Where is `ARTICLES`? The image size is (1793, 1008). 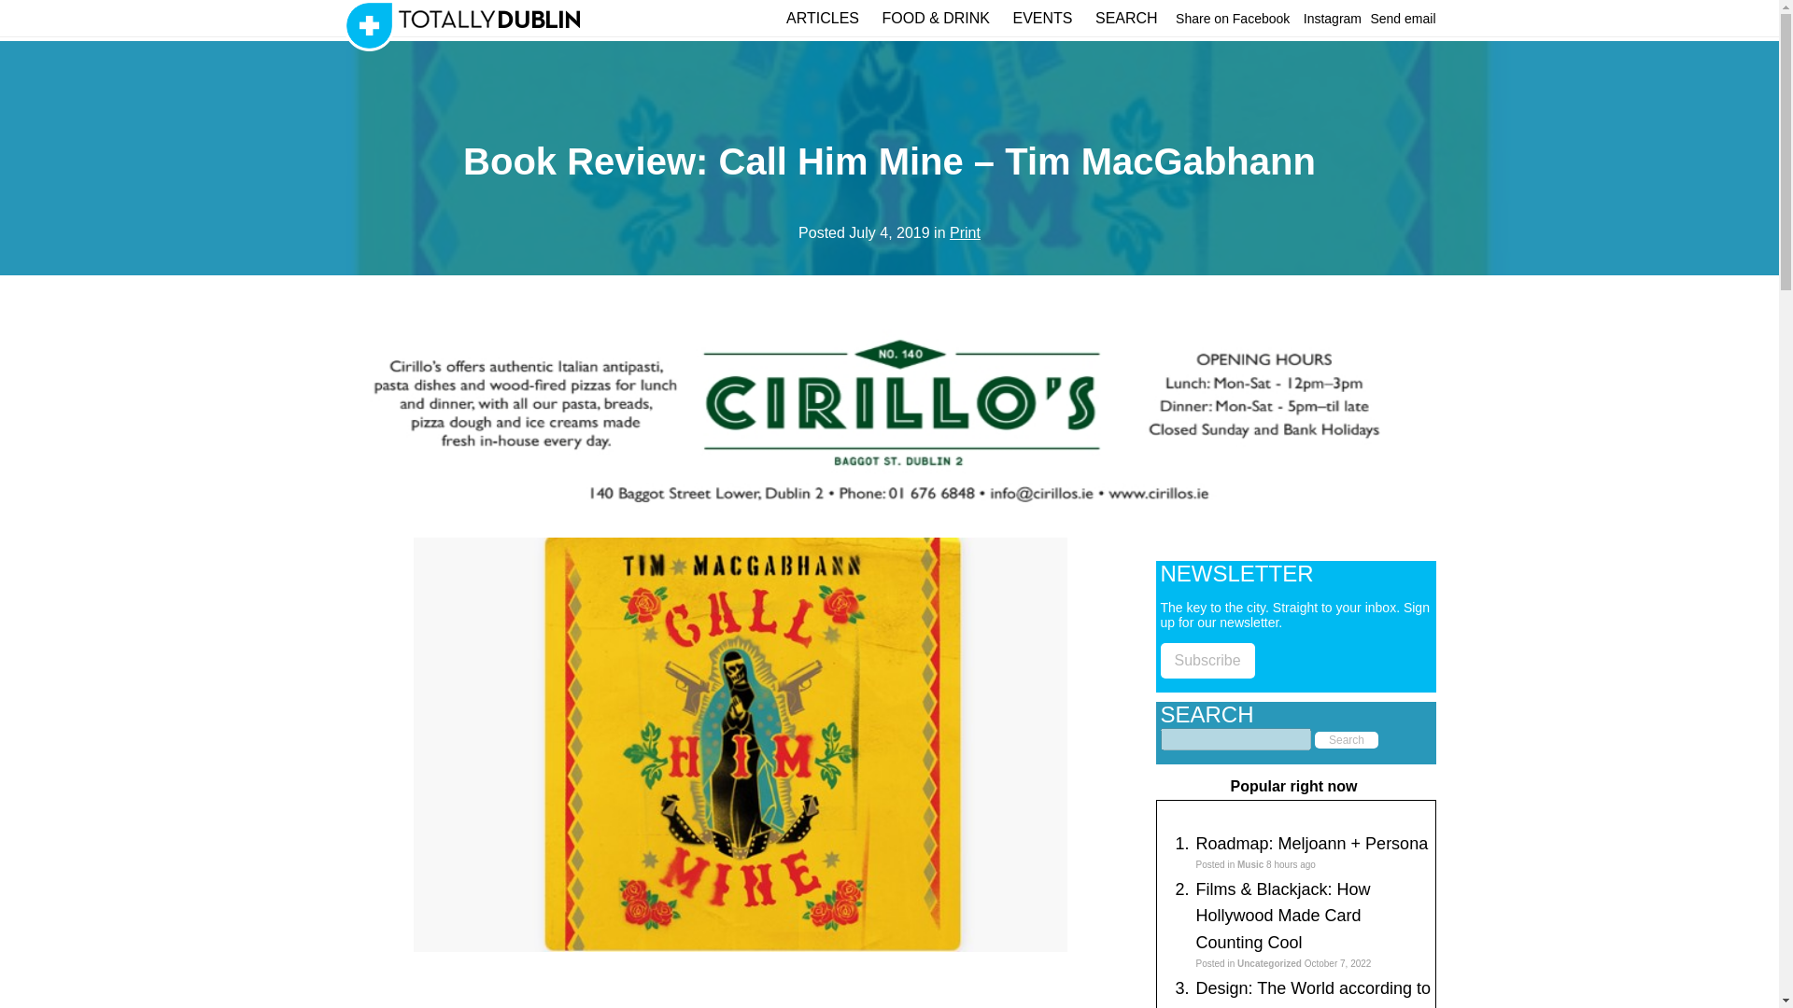
ARTICLES is located at coordinates (822, 18).